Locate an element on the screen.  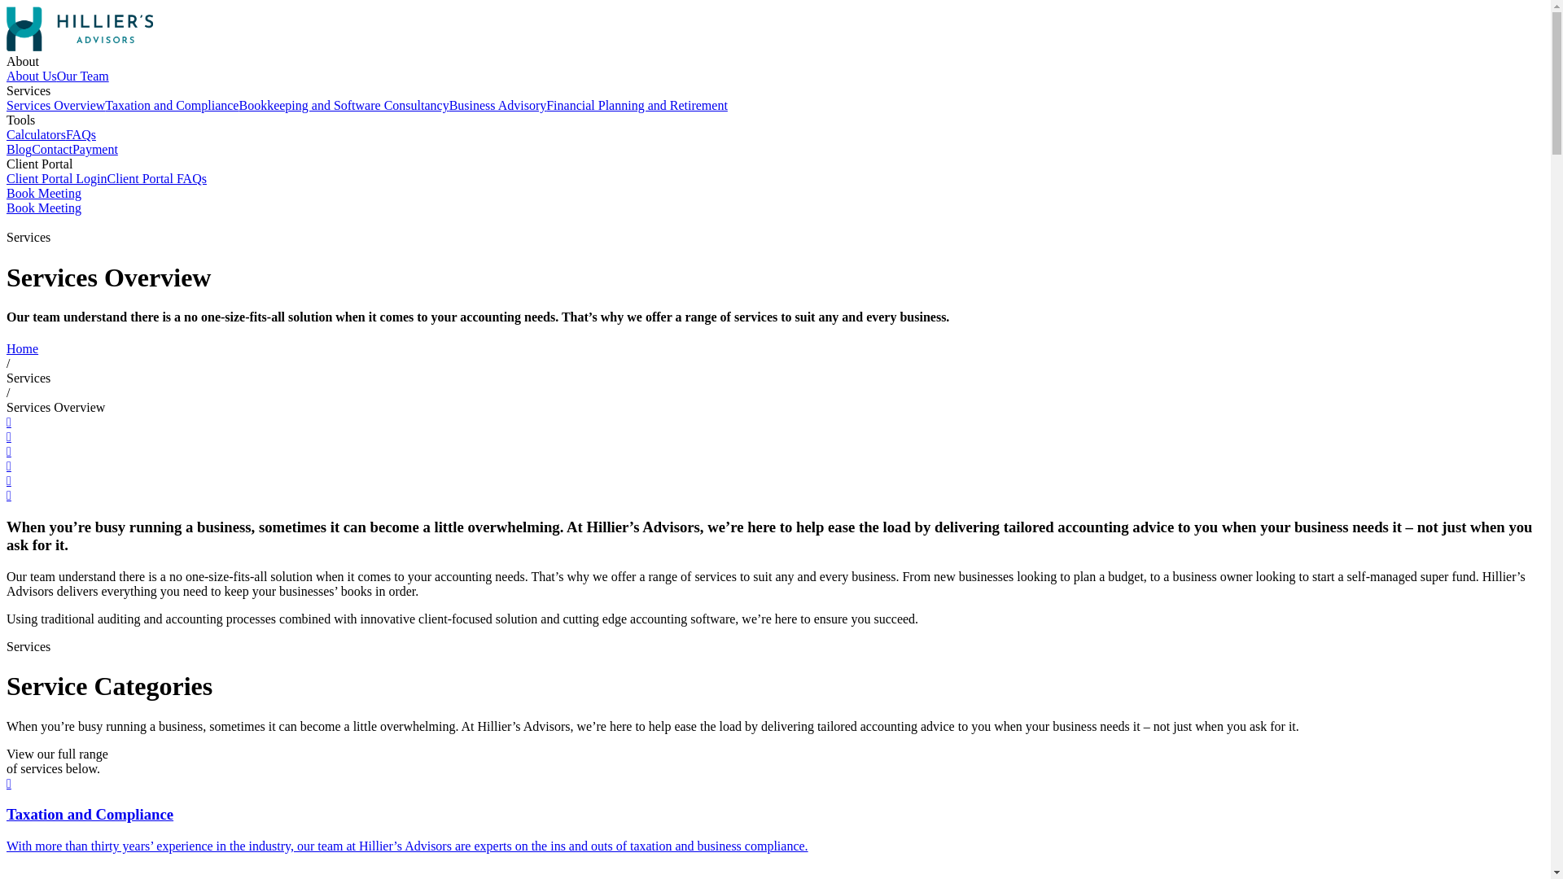
Taxation and Compliance is located at coordinates (172, 106).